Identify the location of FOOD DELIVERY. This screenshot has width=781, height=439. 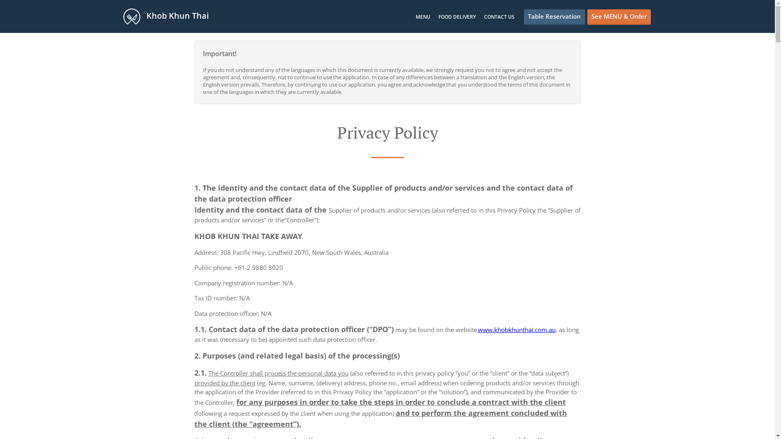
(457, 17).